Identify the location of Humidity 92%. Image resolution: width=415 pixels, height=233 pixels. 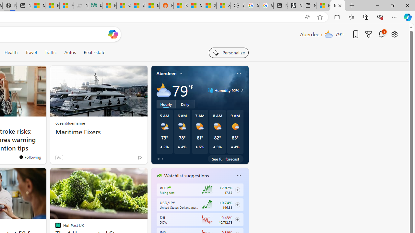
(241, 90).